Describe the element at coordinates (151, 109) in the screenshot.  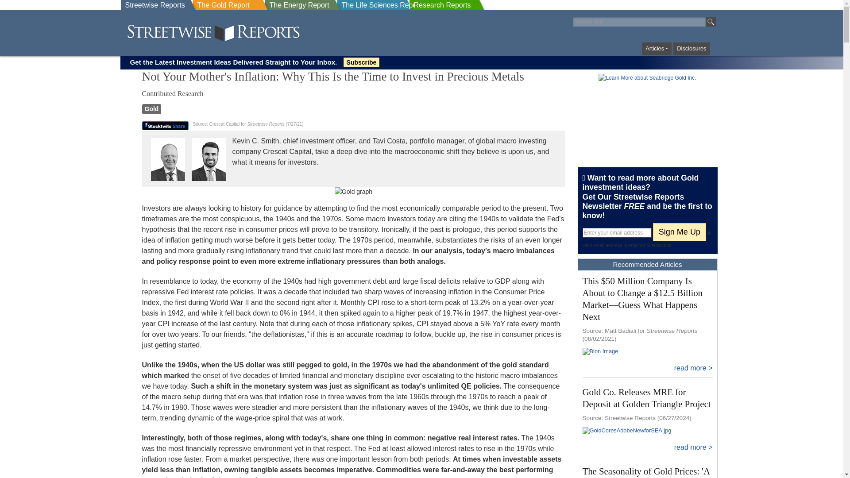
I see `More Gold Articles` at that location.